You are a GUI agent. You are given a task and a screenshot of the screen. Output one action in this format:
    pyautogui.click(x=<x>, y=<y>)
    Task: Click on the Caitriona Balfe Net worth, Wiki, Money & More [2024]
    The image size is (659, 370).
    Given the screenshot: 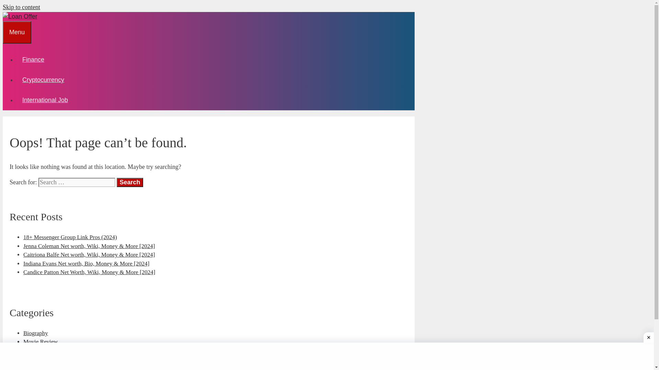 What is the action you would take?
    pyautogui.click(x=89, y=255)
    